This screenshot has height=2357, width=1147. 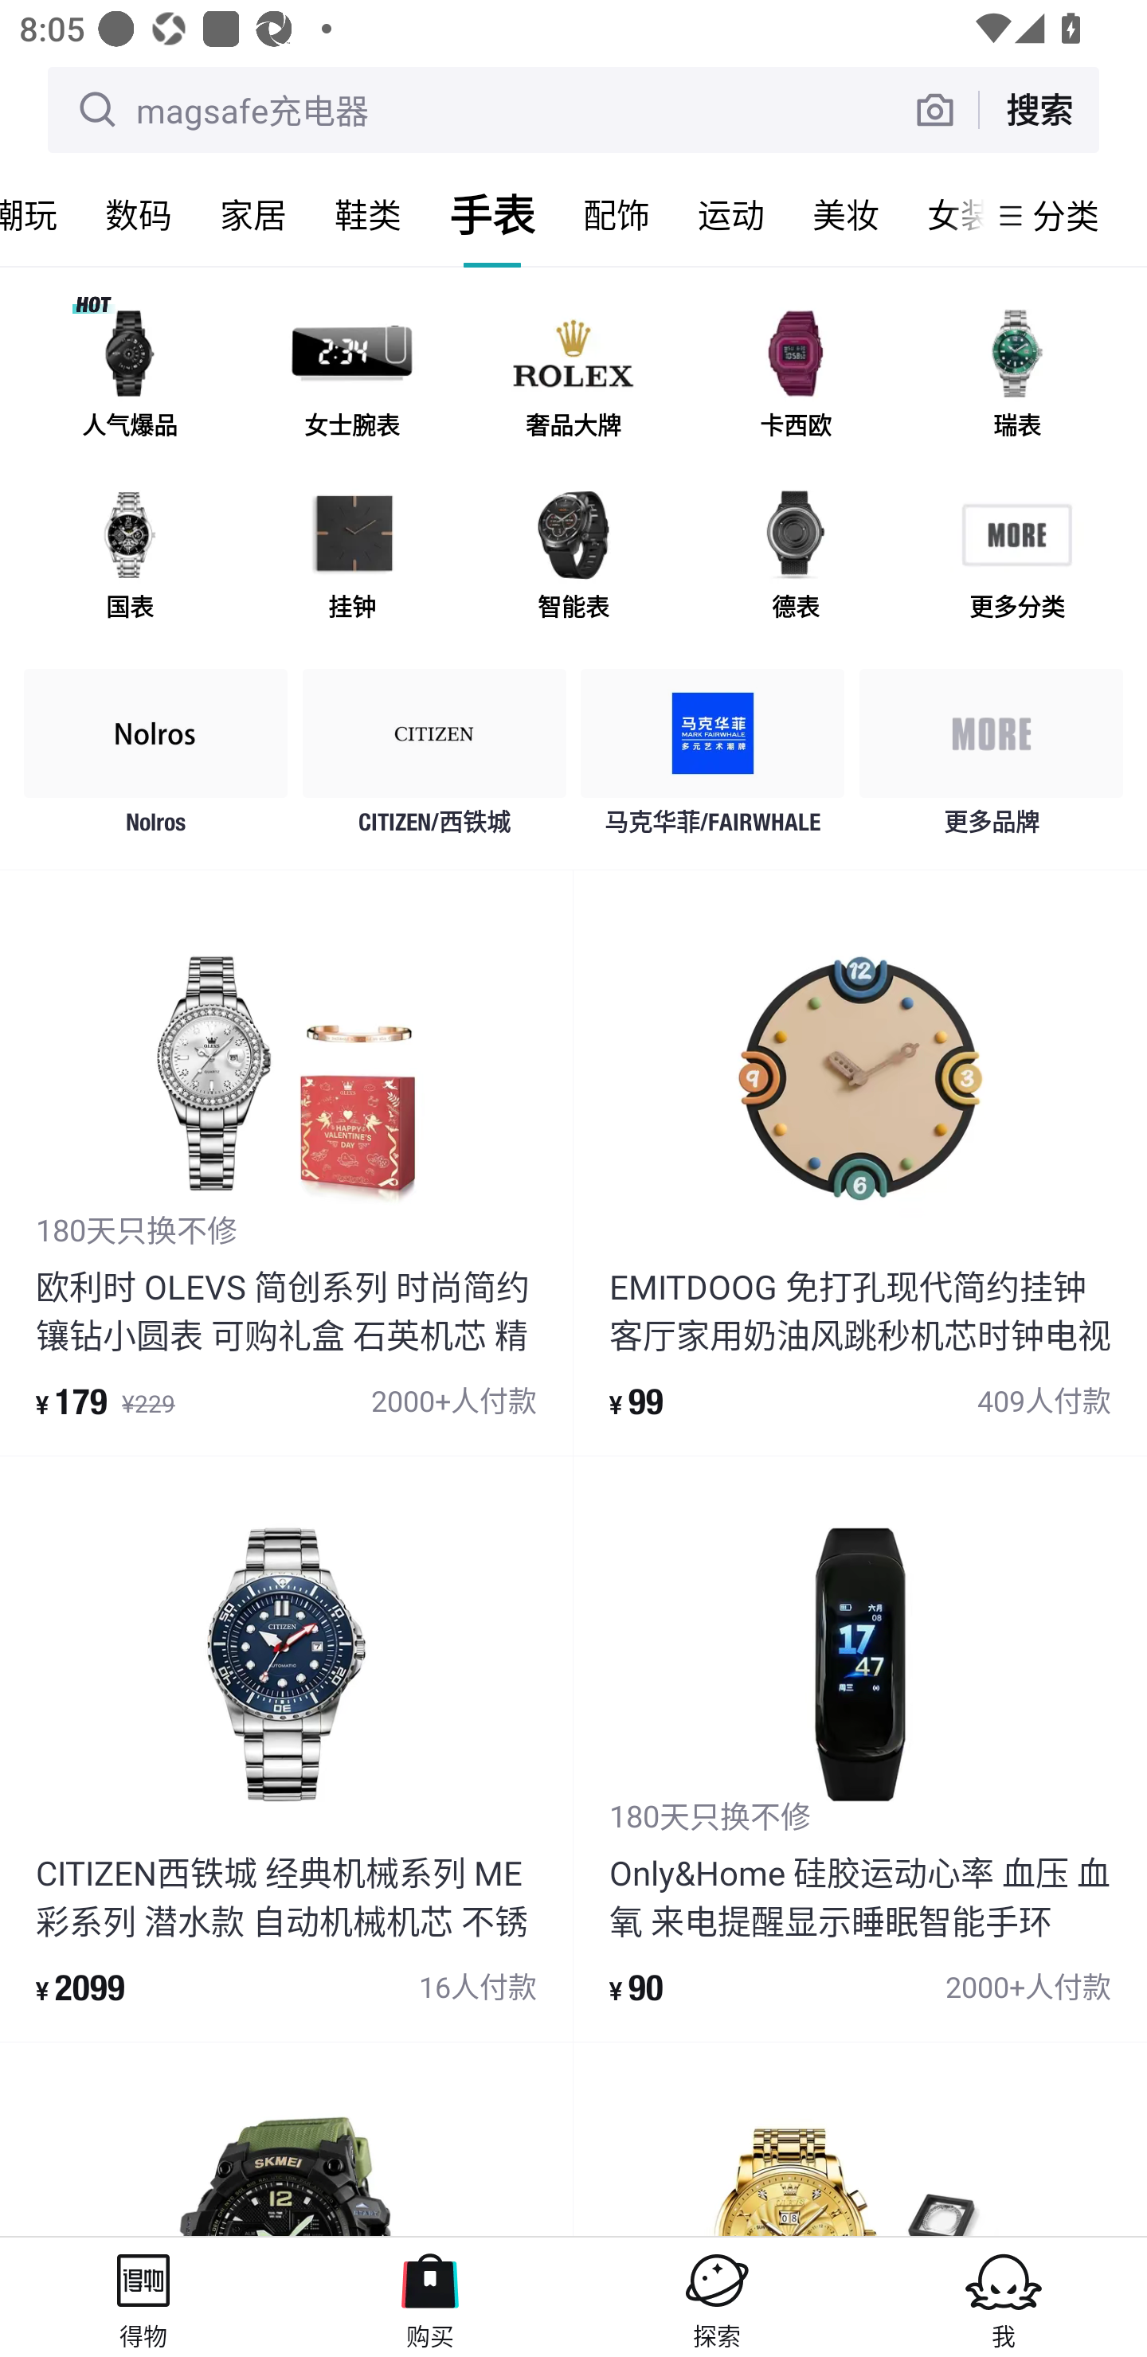 I want to click on 德表, so click(x=795, y=559).